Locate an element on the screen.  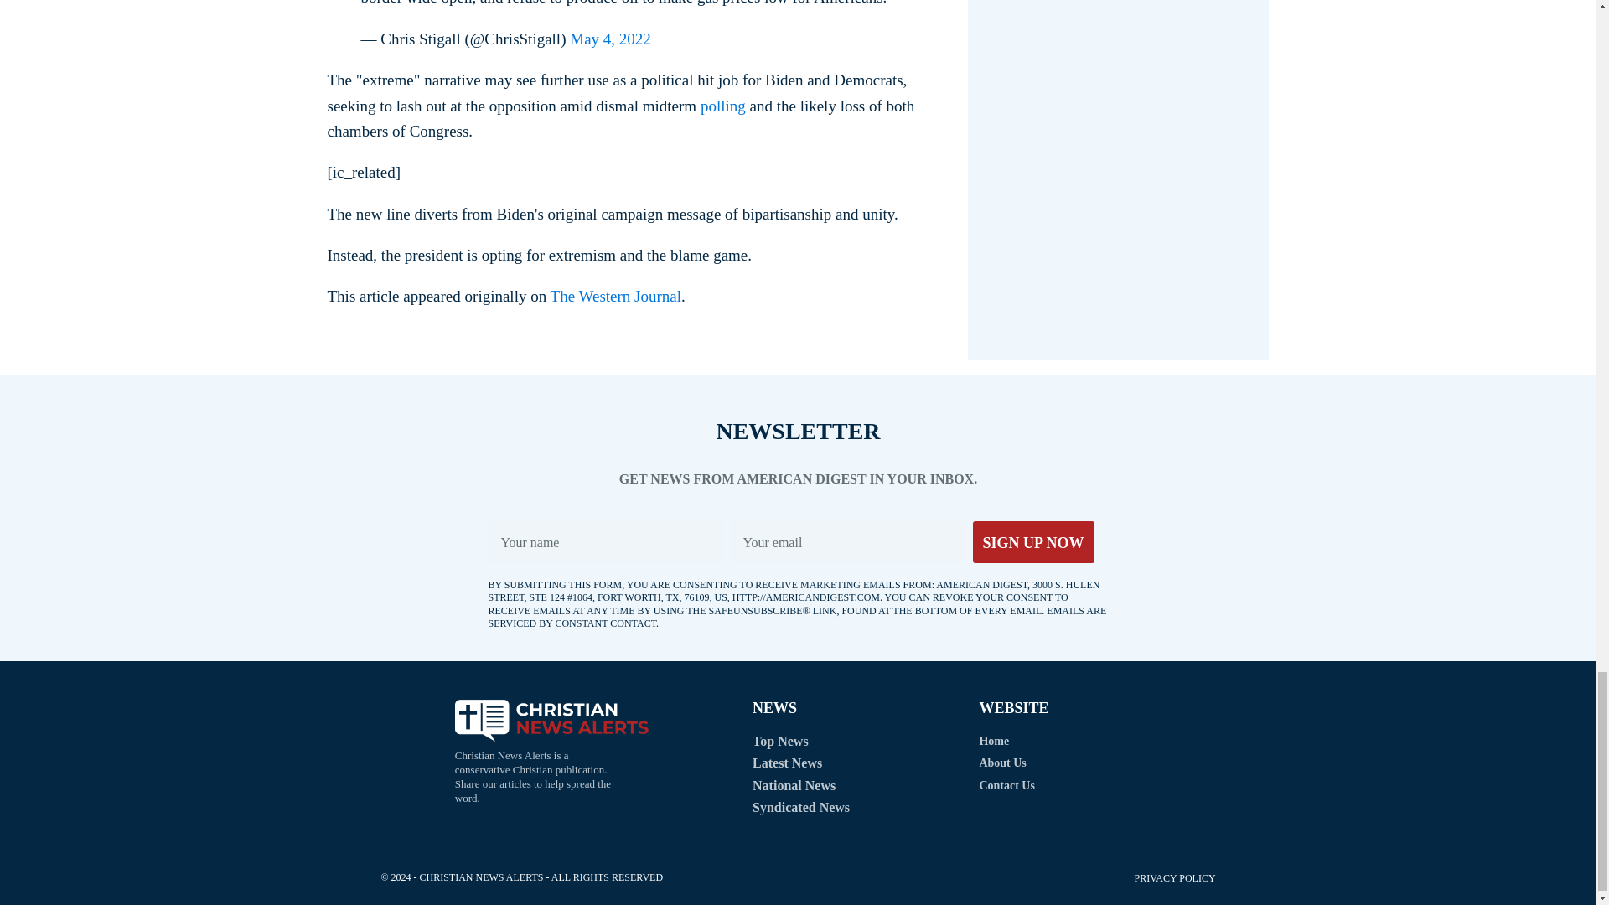
The Western Journal is located at coordinates (615, 296).